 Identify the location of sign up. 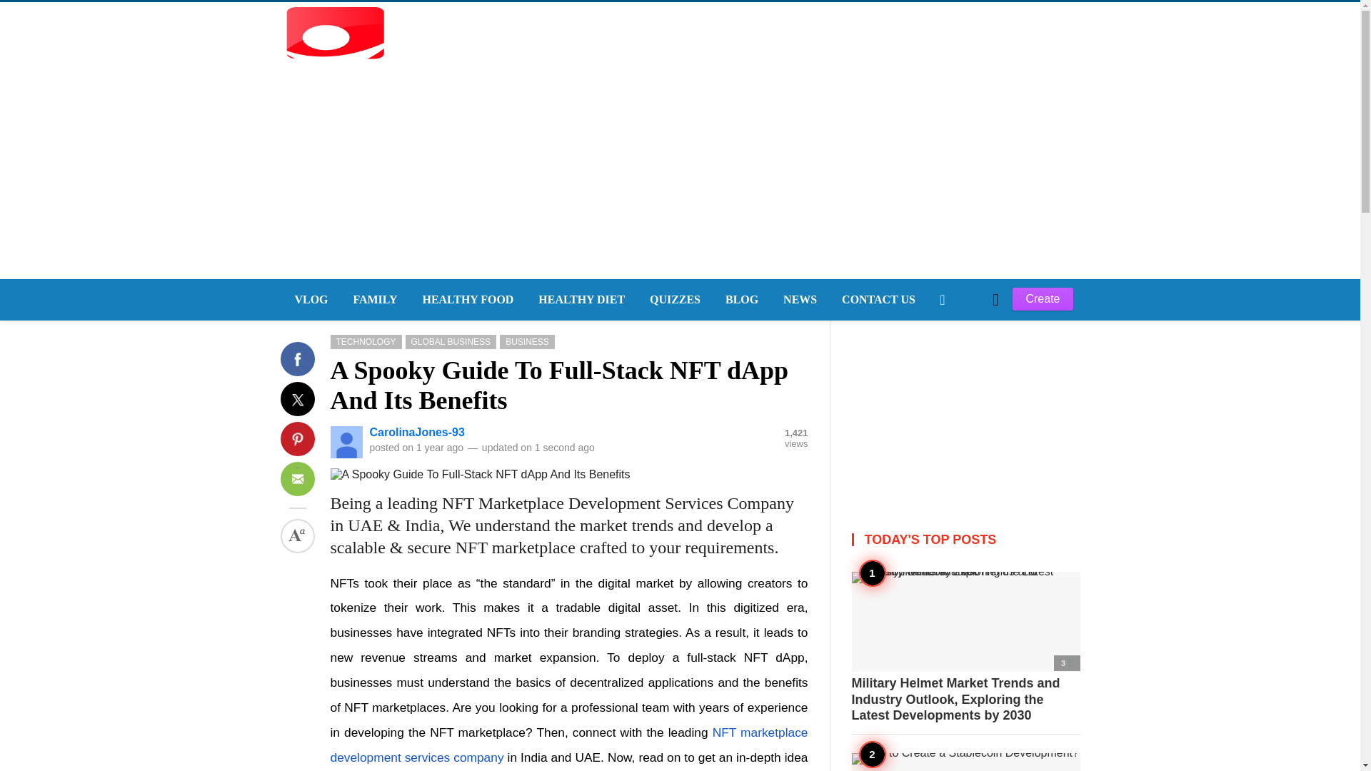
(960, 392).